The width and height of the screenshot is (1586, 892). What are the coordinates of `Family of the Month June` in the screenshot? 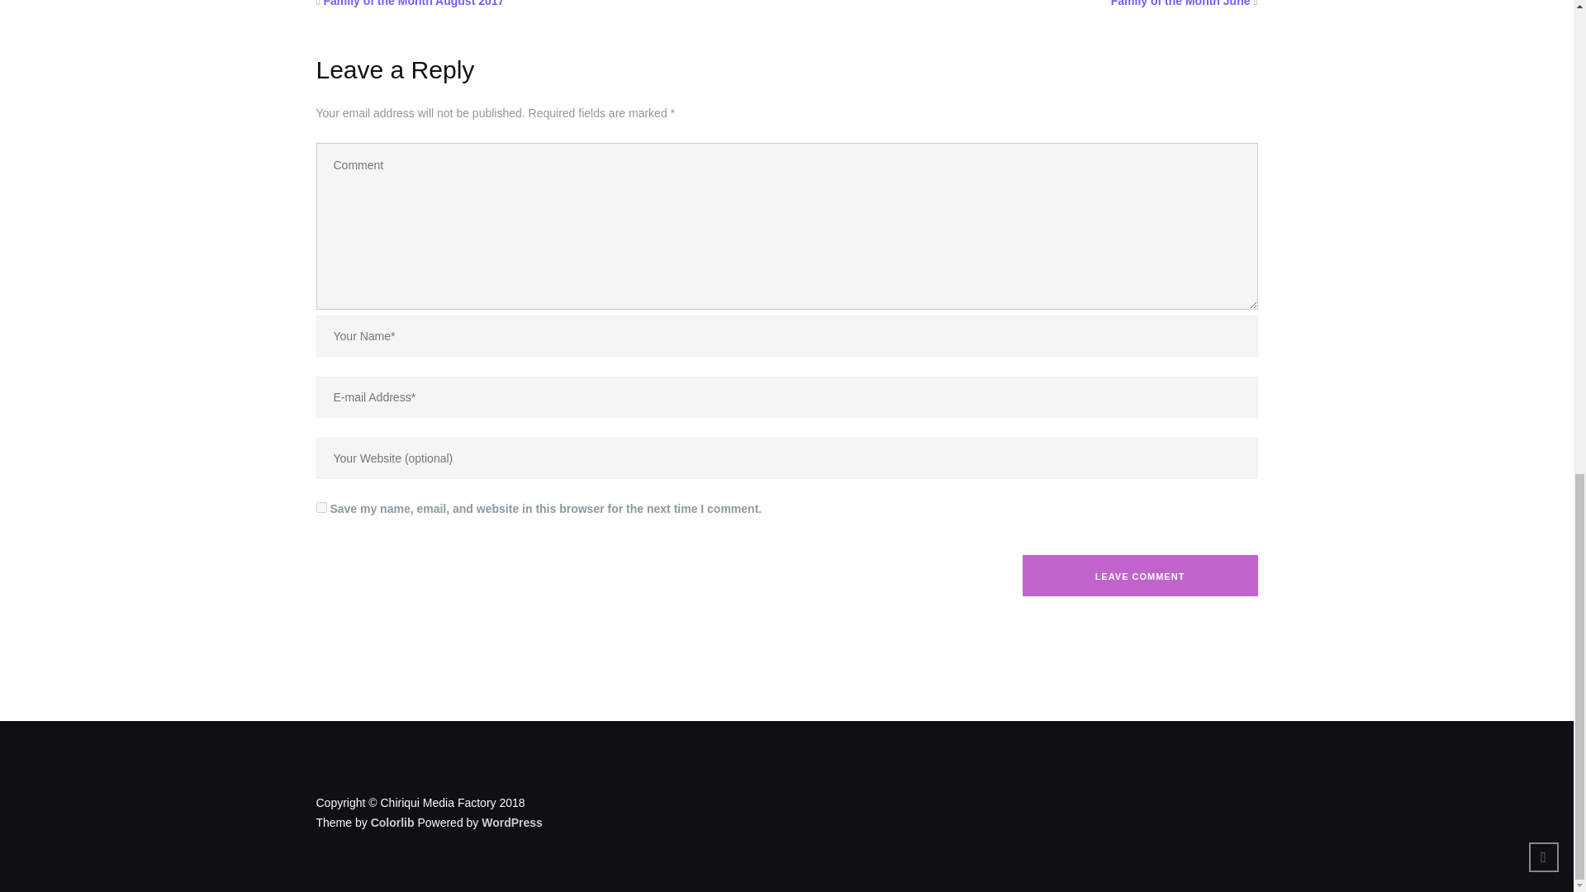 It's located at (1181, 3).